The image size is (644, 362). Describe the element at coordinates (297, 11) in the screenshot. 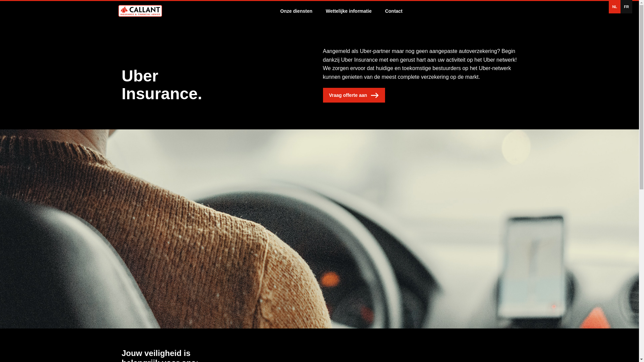

I see `Onze diensten` at that location.